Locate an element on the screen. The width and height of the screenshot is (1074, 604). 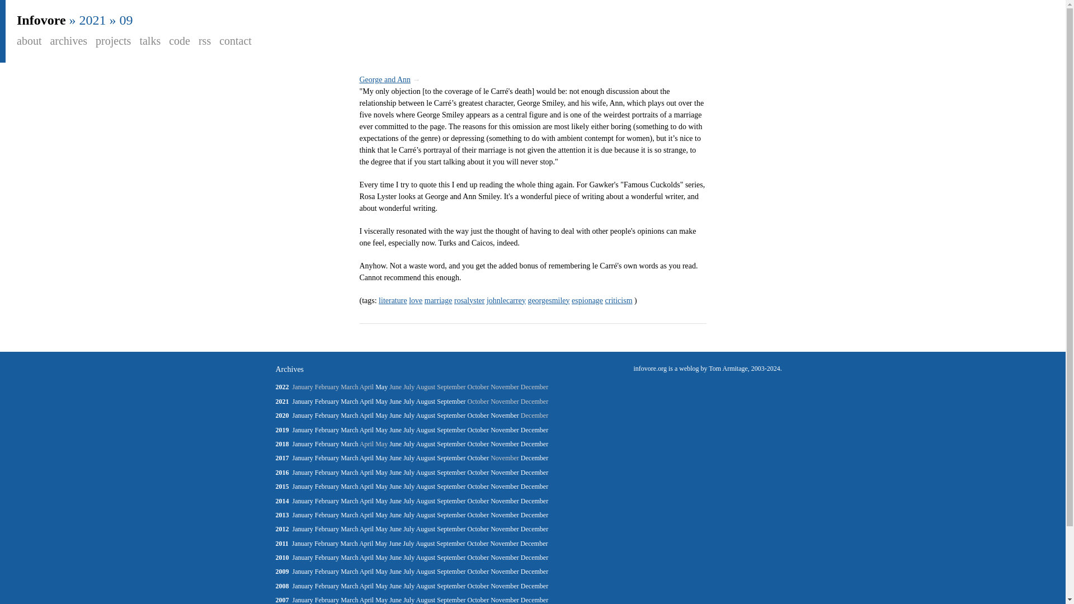
March is located at coordinates (349, 401).